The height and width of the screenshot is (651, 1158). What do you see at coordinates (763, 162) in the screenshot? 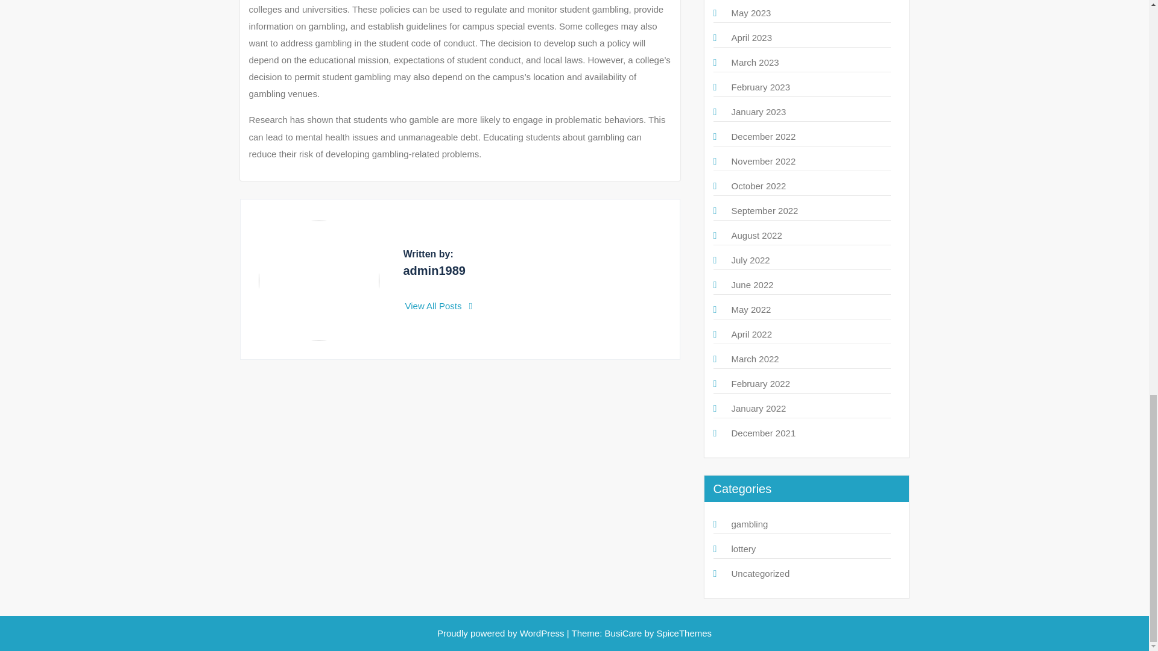
I see `November 2022` at bounding box center [763, 162].